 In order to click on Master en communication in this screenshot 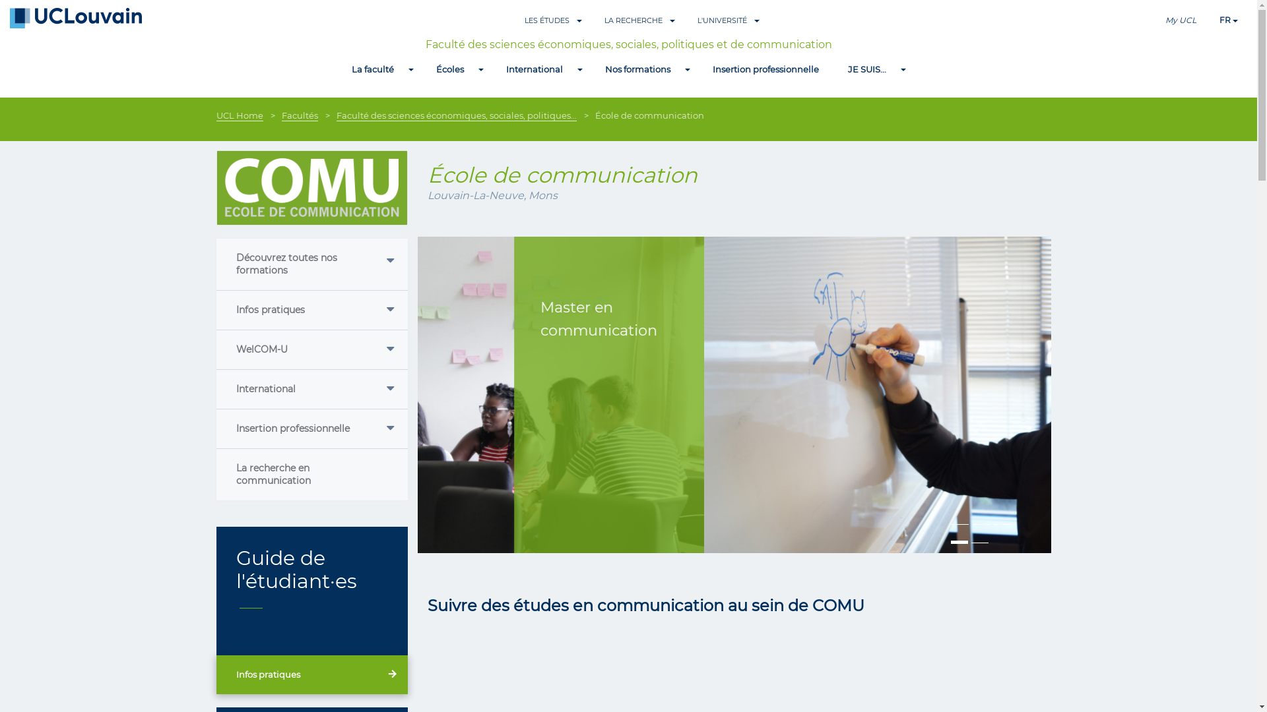, I will do `click(945, 319)`.